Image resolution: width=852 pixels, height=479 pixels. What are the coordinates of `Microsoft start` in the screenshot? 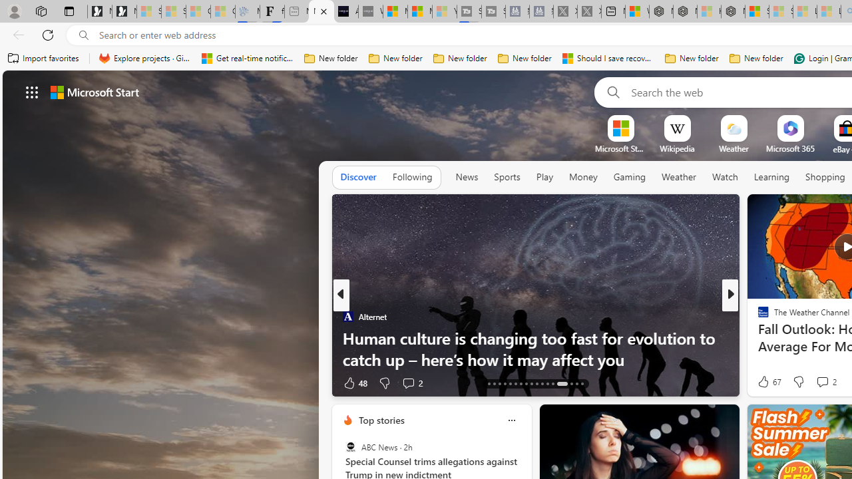 It's located at (95, 92).